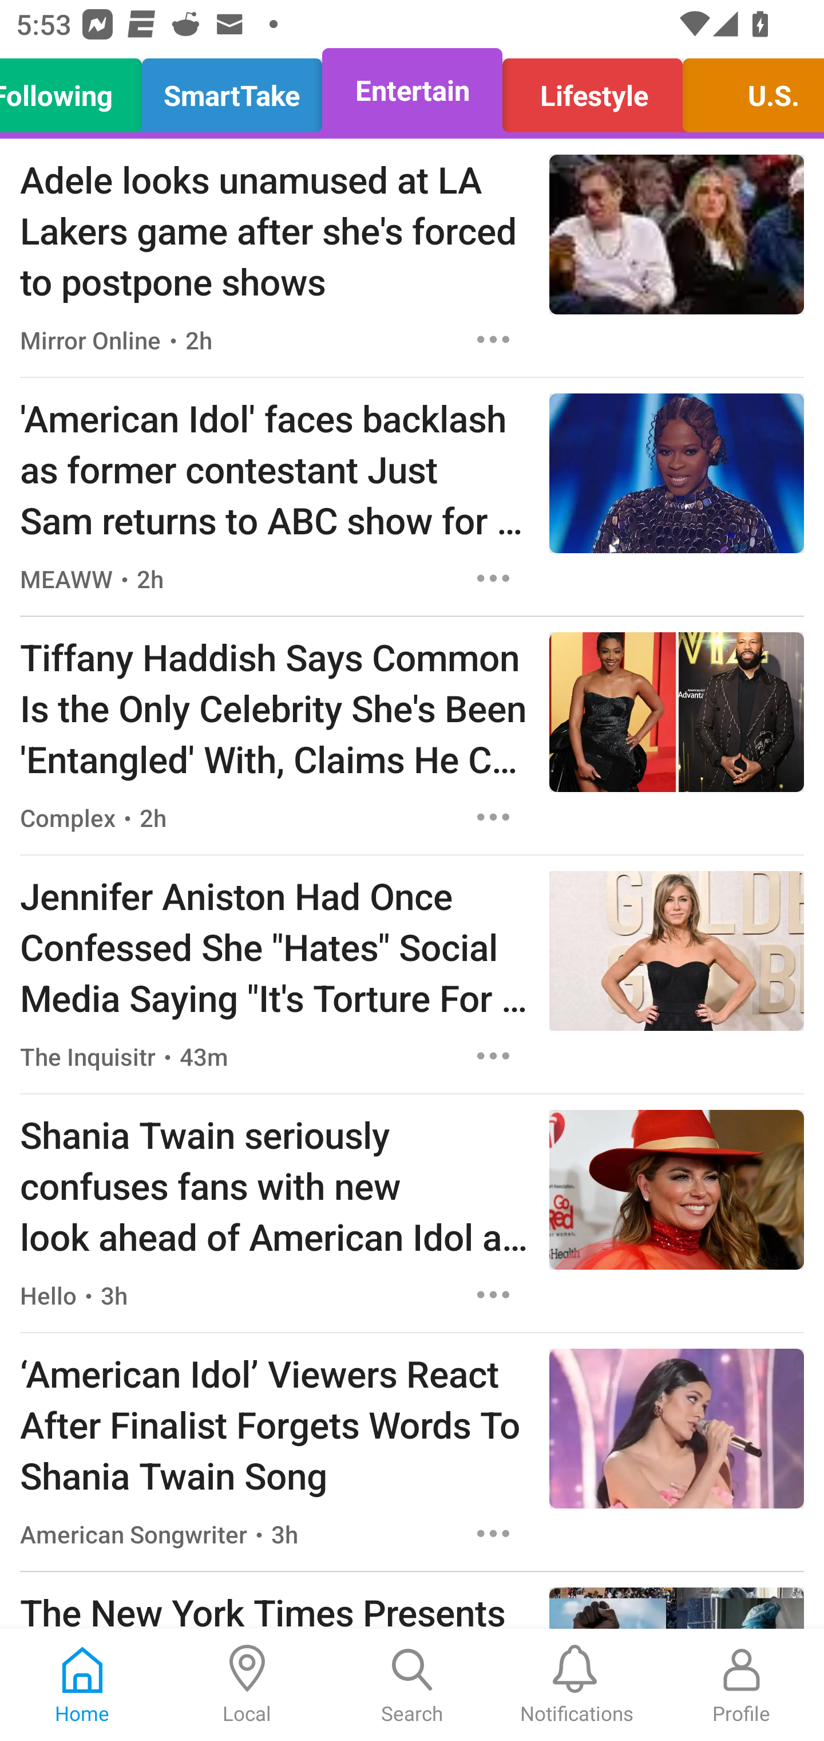 Image resolution: width=824 pixels, height=1741 pixels. I want to click on SmartTake, so click(232, 90).